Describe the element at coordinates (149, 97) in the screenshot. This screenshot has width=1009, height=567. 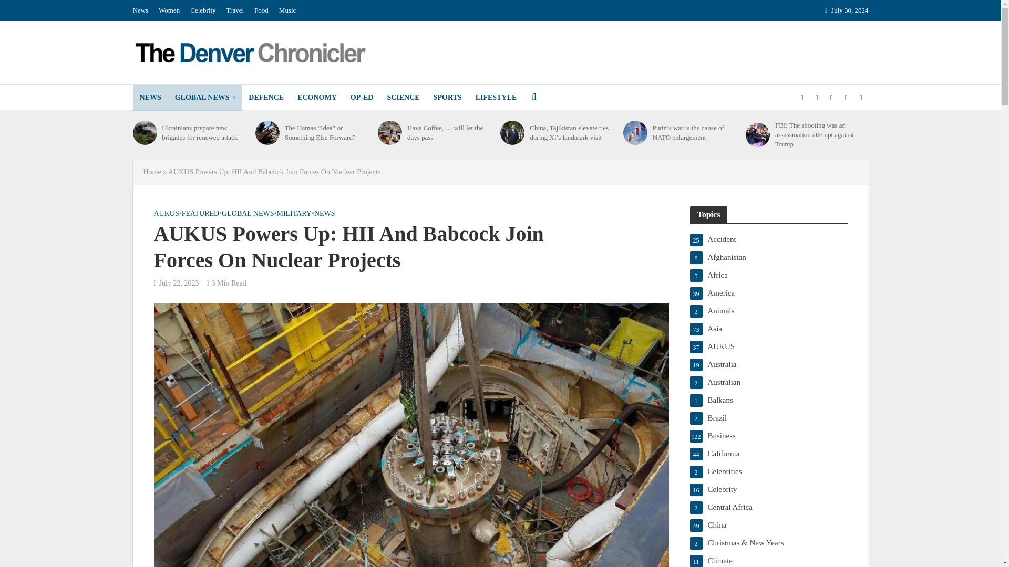
I see `NEWS` at that location.